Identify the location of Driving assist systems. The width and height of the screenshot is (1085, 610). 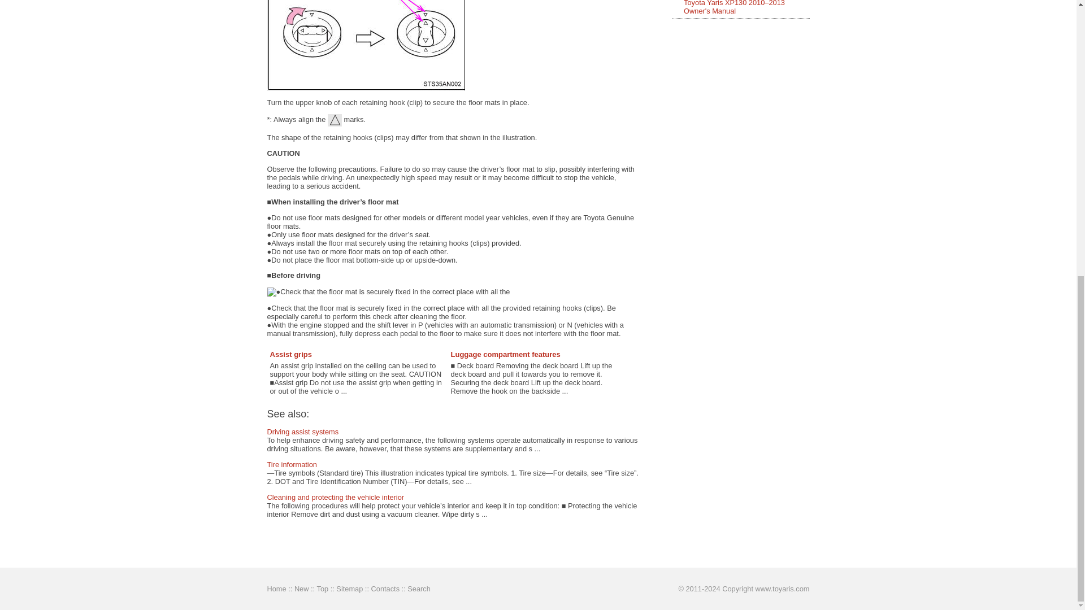
(303, 432).